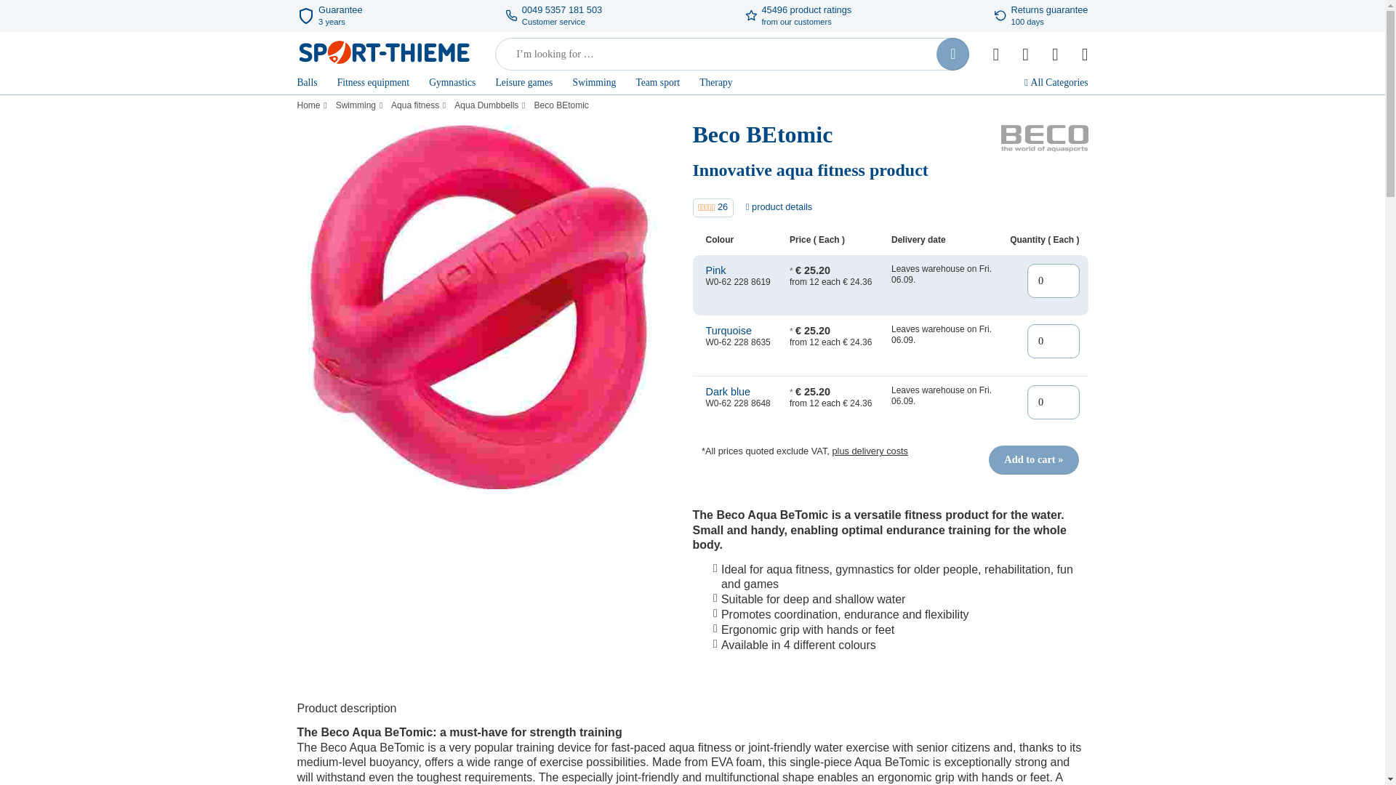 This screenshot has height=785, width=1396. I want to click on 0, so click(1053, 281).